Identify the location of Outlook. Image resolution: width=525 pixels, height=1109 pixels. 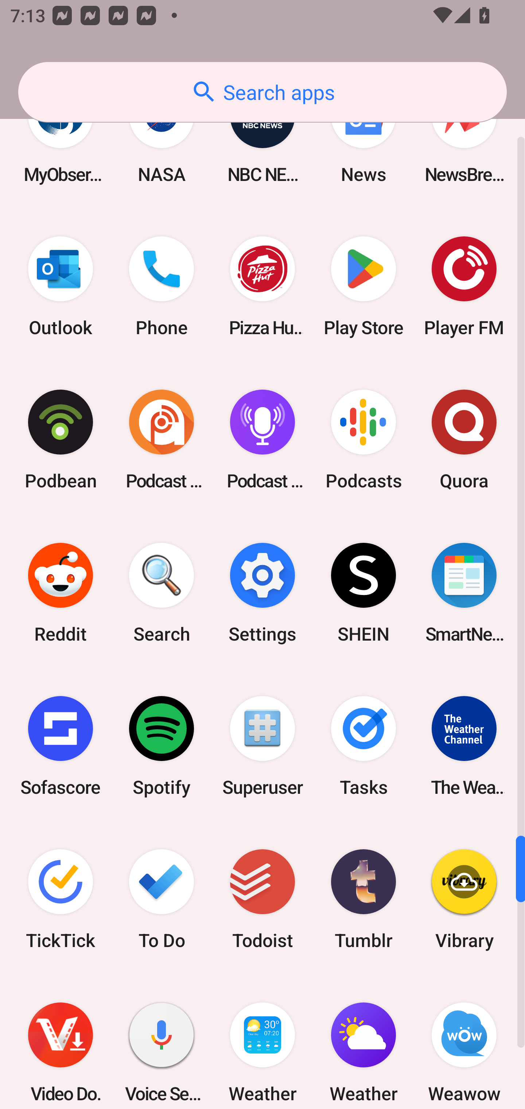
(61, 286).